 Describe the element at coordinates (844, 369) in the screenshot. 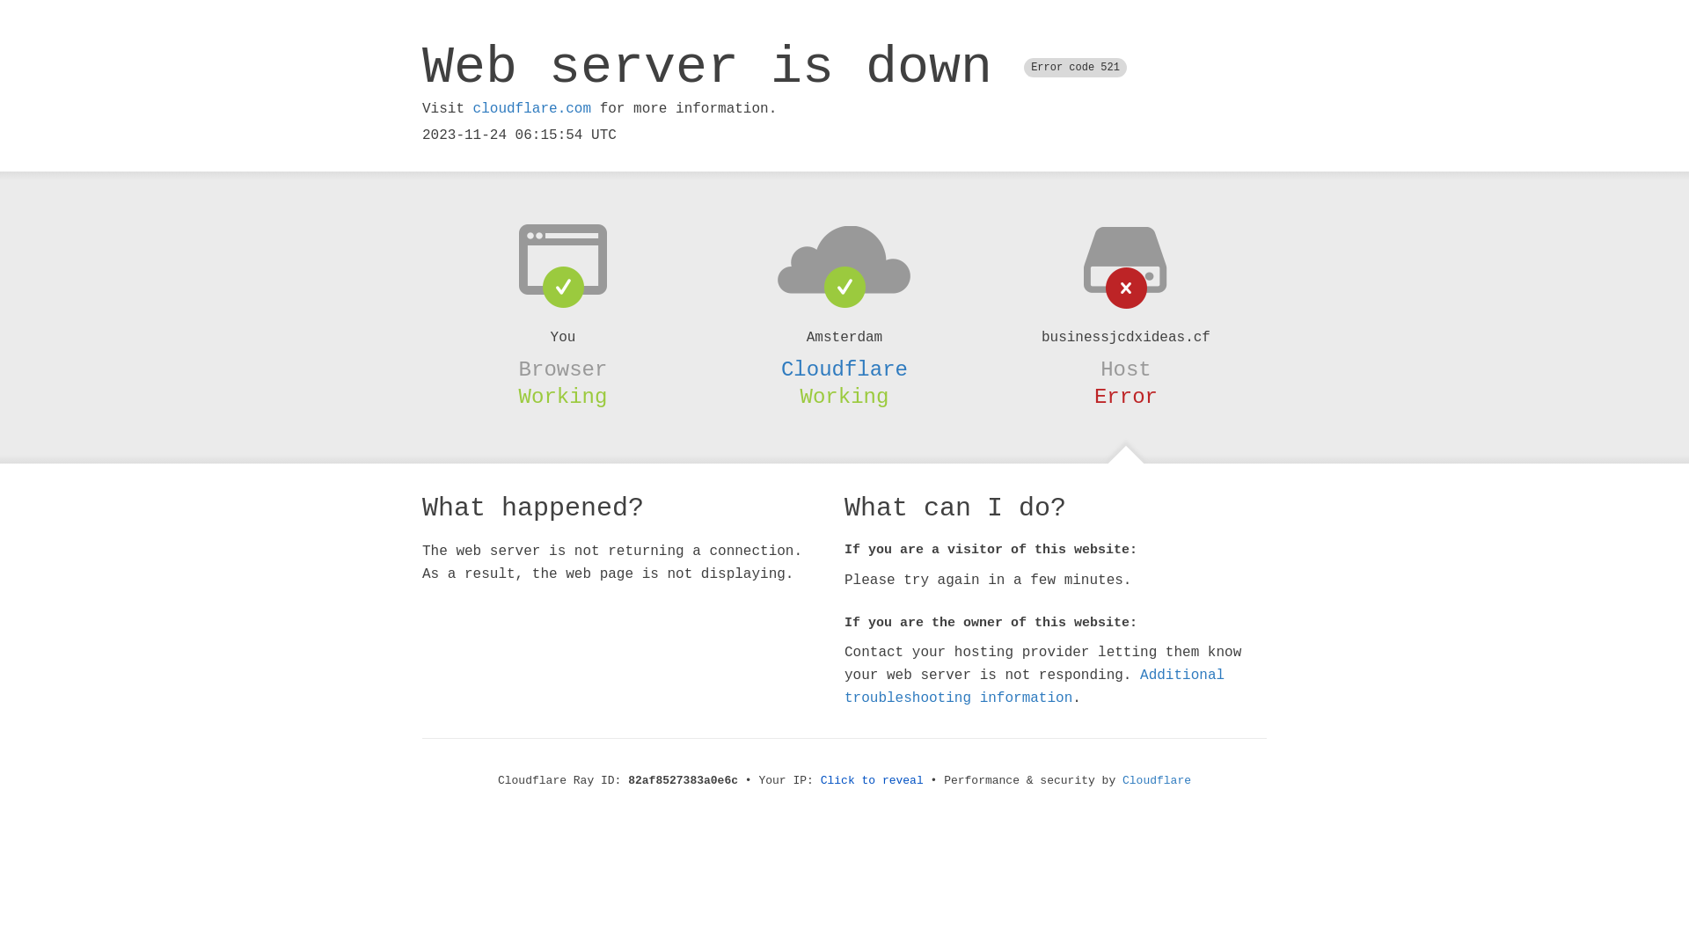

I see `Cloudflare` at that location.